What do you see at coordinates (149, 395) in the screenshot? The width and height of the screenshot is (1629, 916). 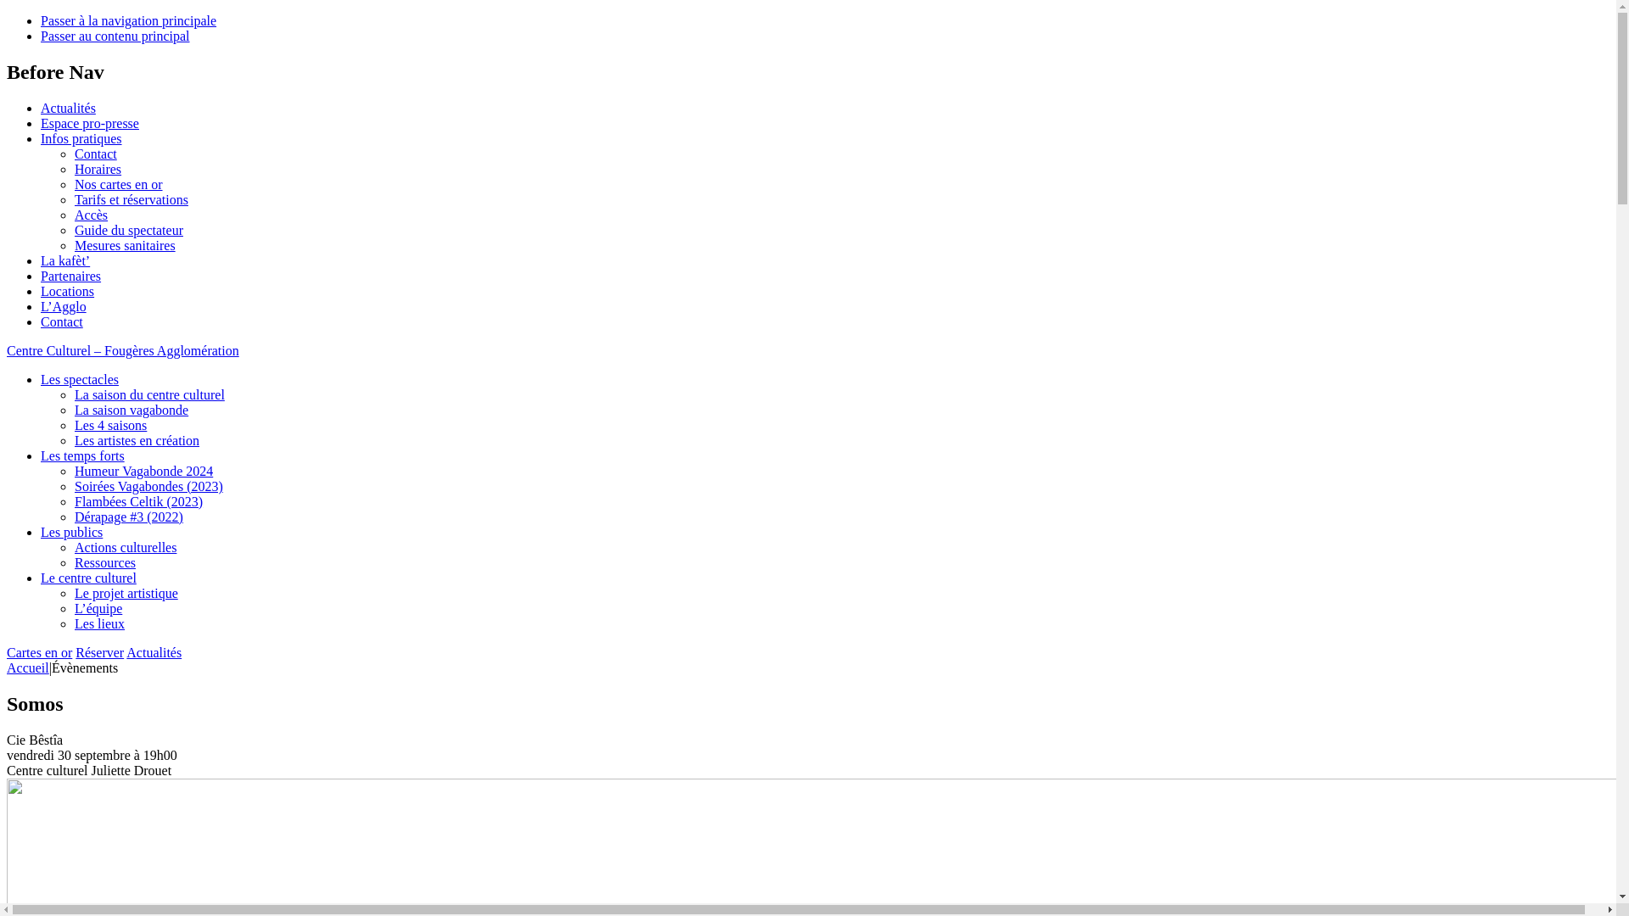 I see `La saison du centre culturel` at bounding box center [149, 395].